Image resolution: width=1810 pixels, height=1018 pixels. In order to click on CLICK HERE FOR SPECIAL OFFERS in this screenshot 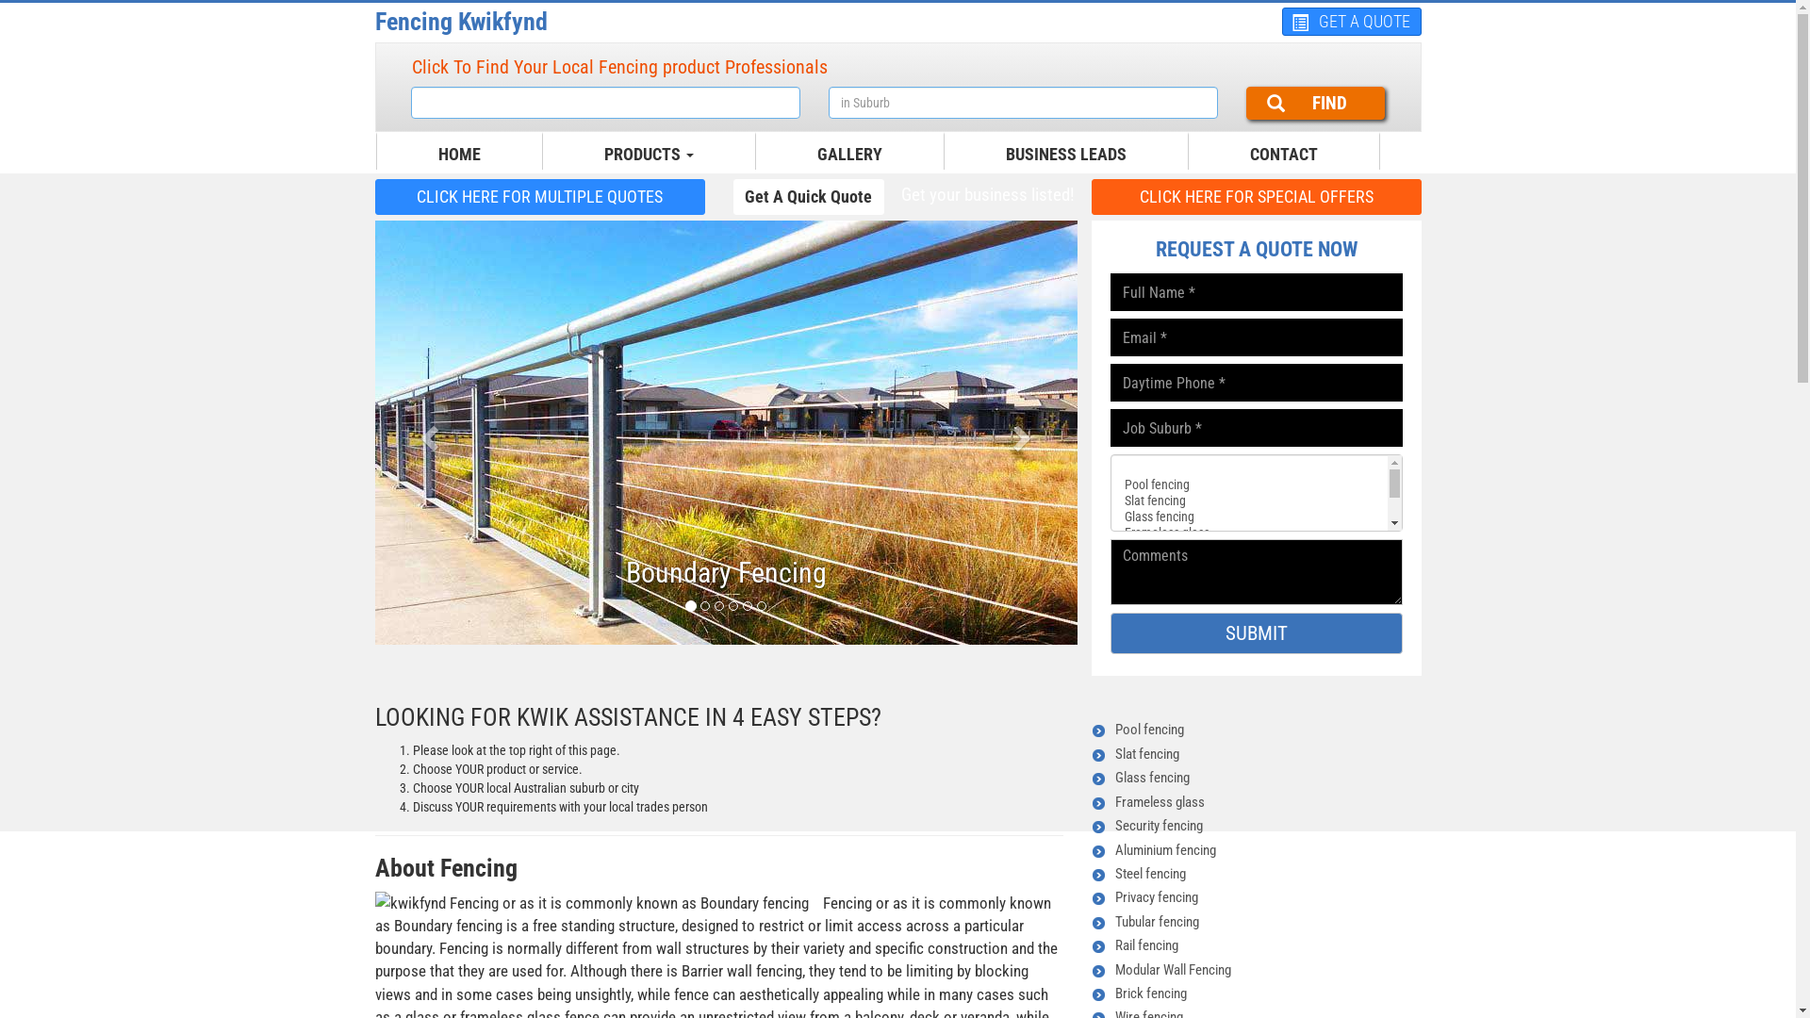, I will do `click(1257, 196)`.